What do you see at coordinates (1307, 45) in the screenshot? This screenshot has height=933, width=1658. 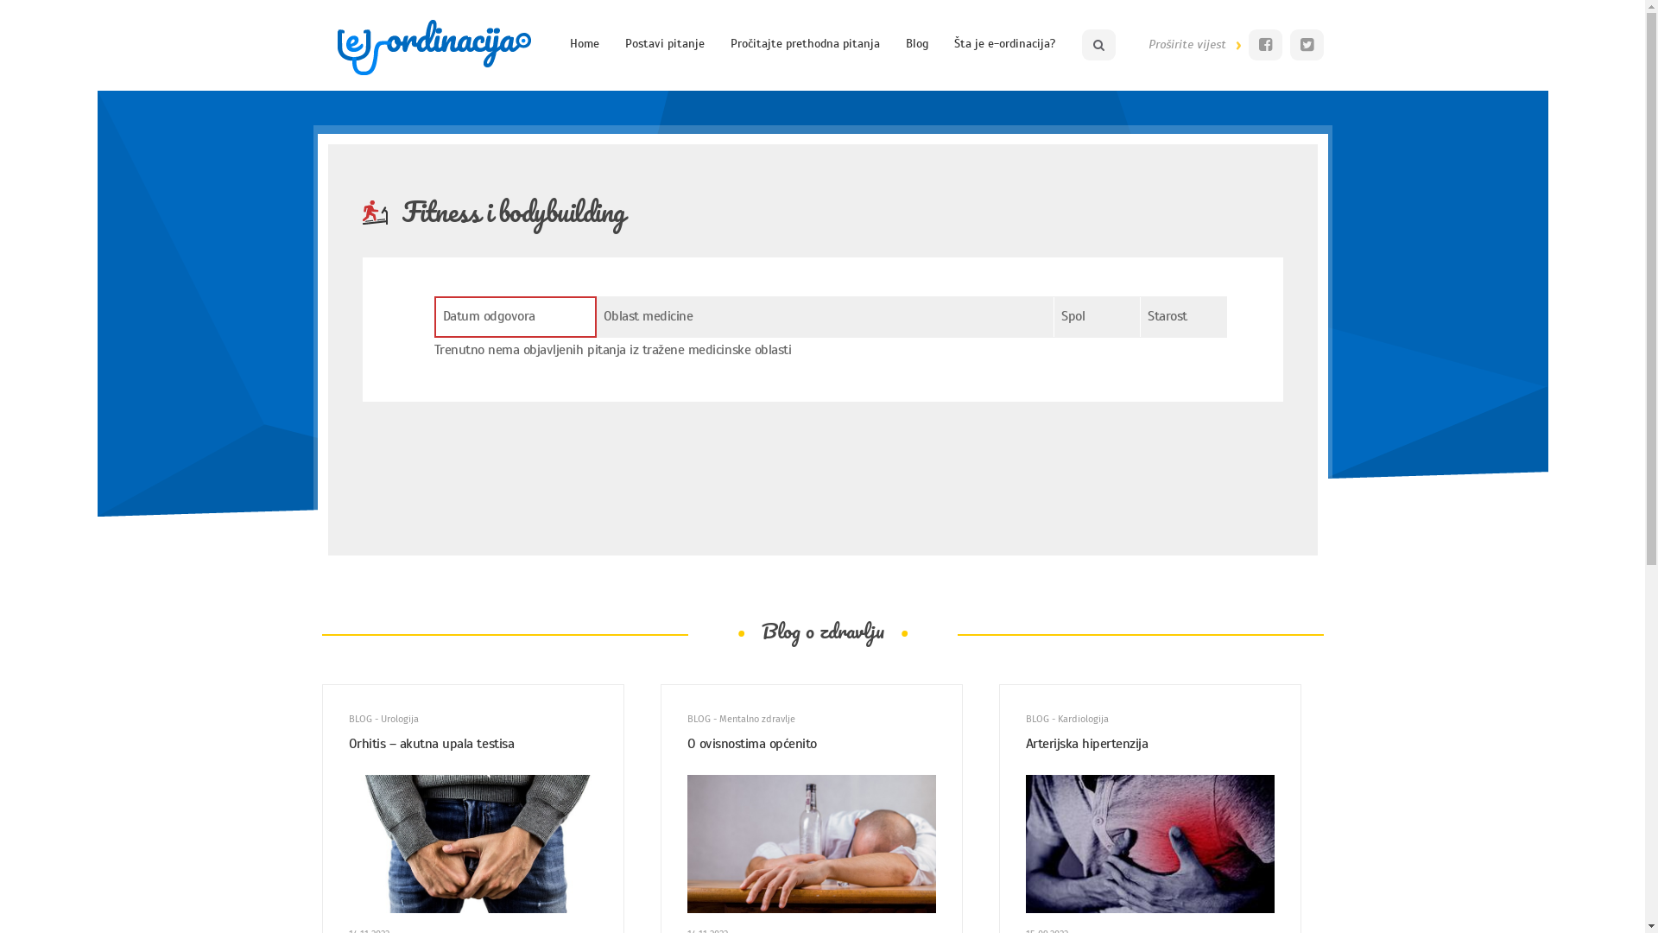 I see `Podjeli vijest na twitter` at bounding box center [1307, 45].